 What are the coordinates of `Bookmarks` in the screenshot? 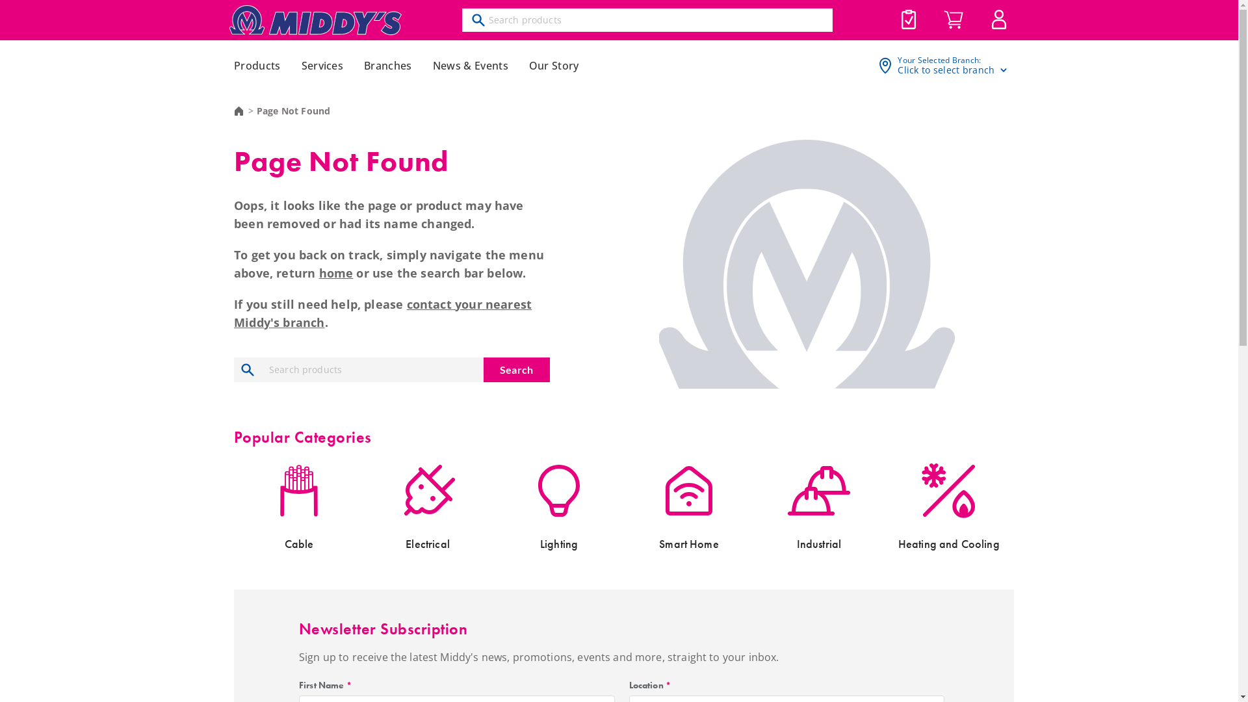 It's located at (909, 19).